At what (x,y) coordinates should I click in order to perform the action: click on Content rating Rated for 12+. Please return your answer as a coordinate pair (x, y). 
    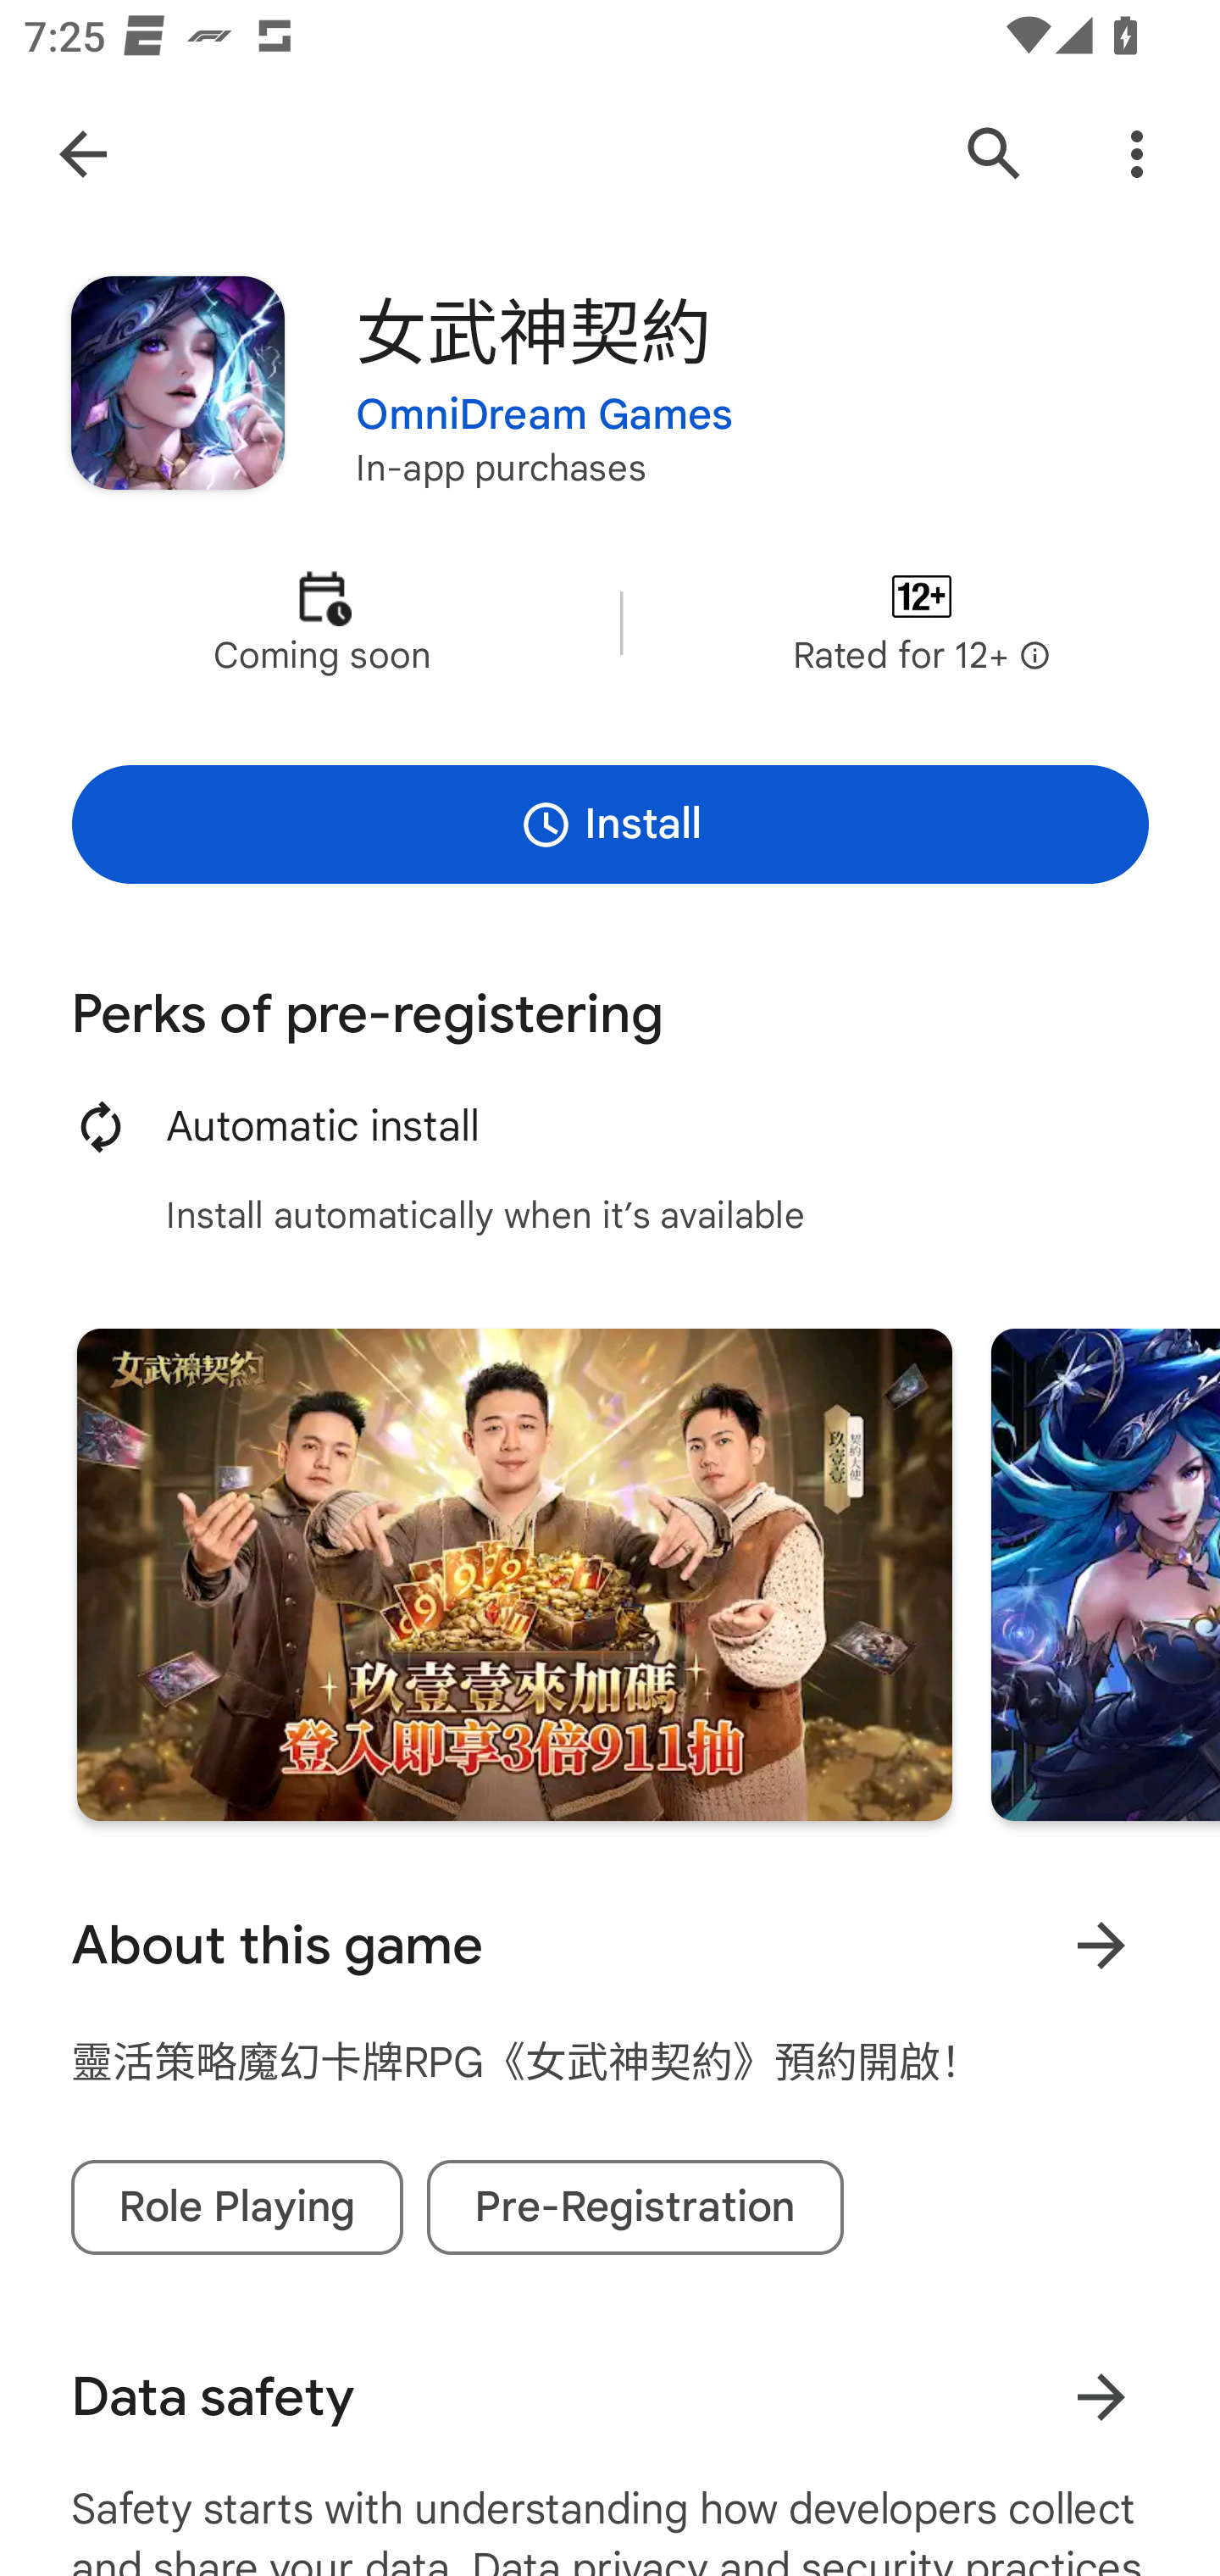
    Looking at the image, I should click on (922, 624).